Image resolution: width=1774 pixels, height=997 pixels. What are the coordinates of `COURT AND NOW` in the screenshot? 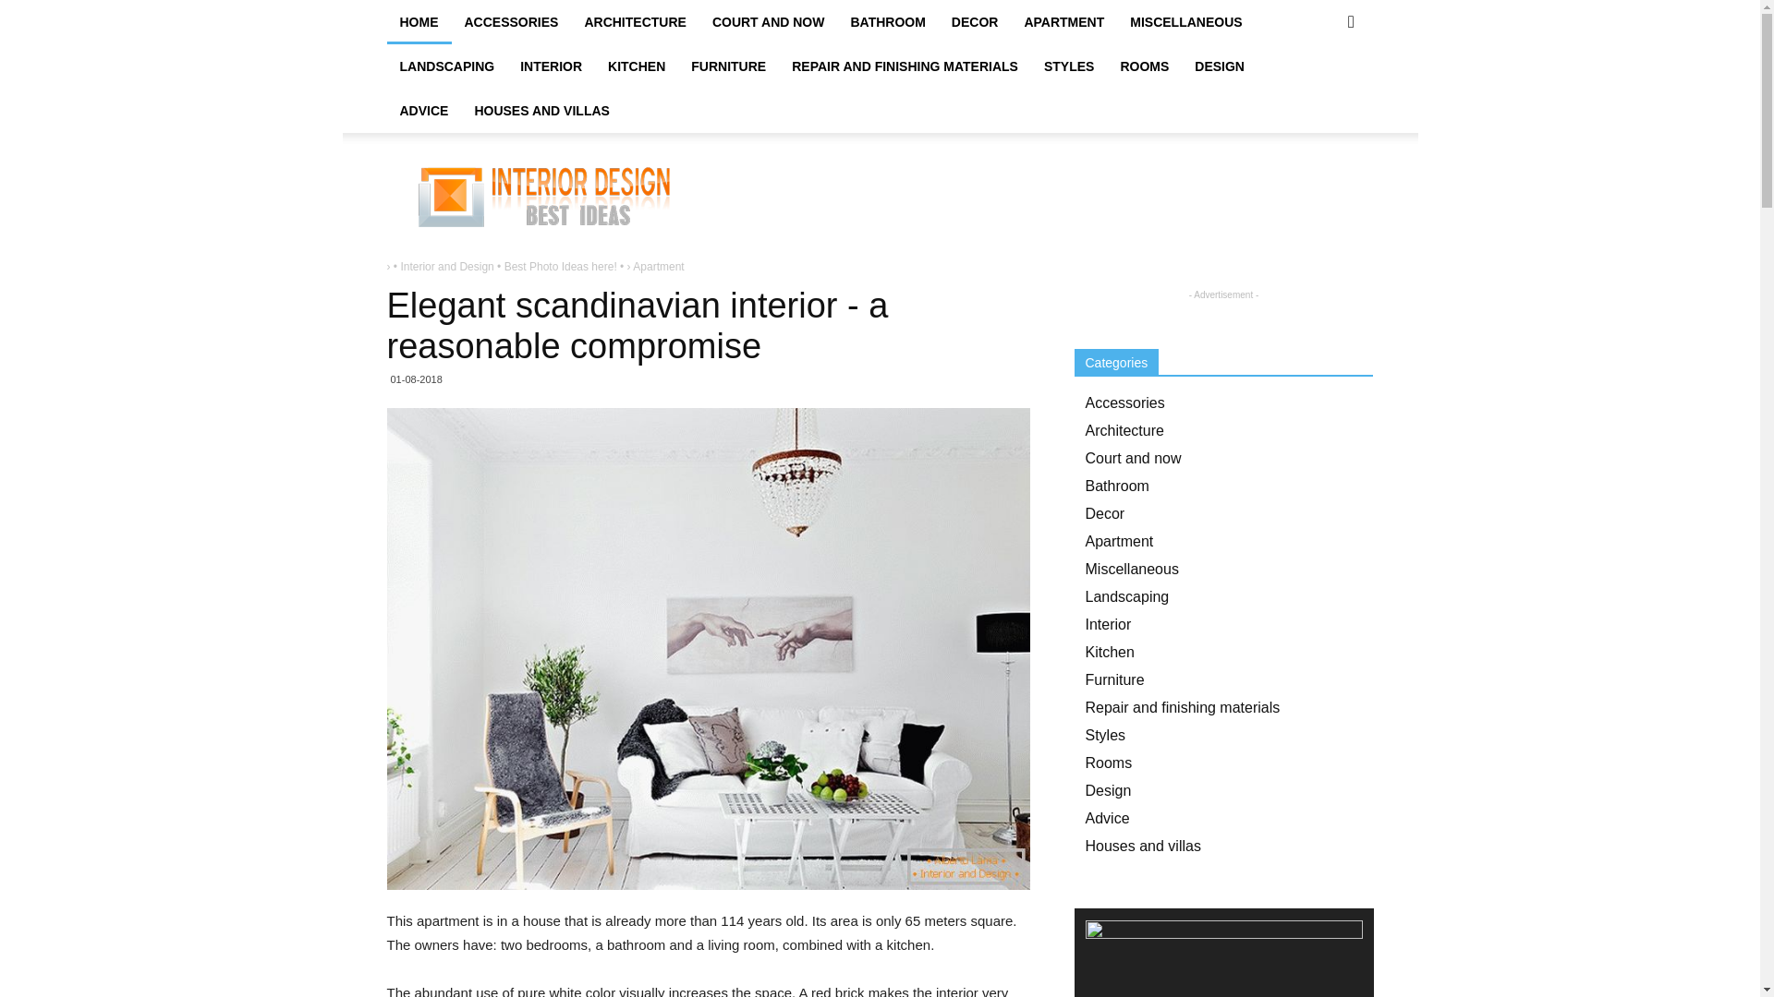 It's located at (768, 22).